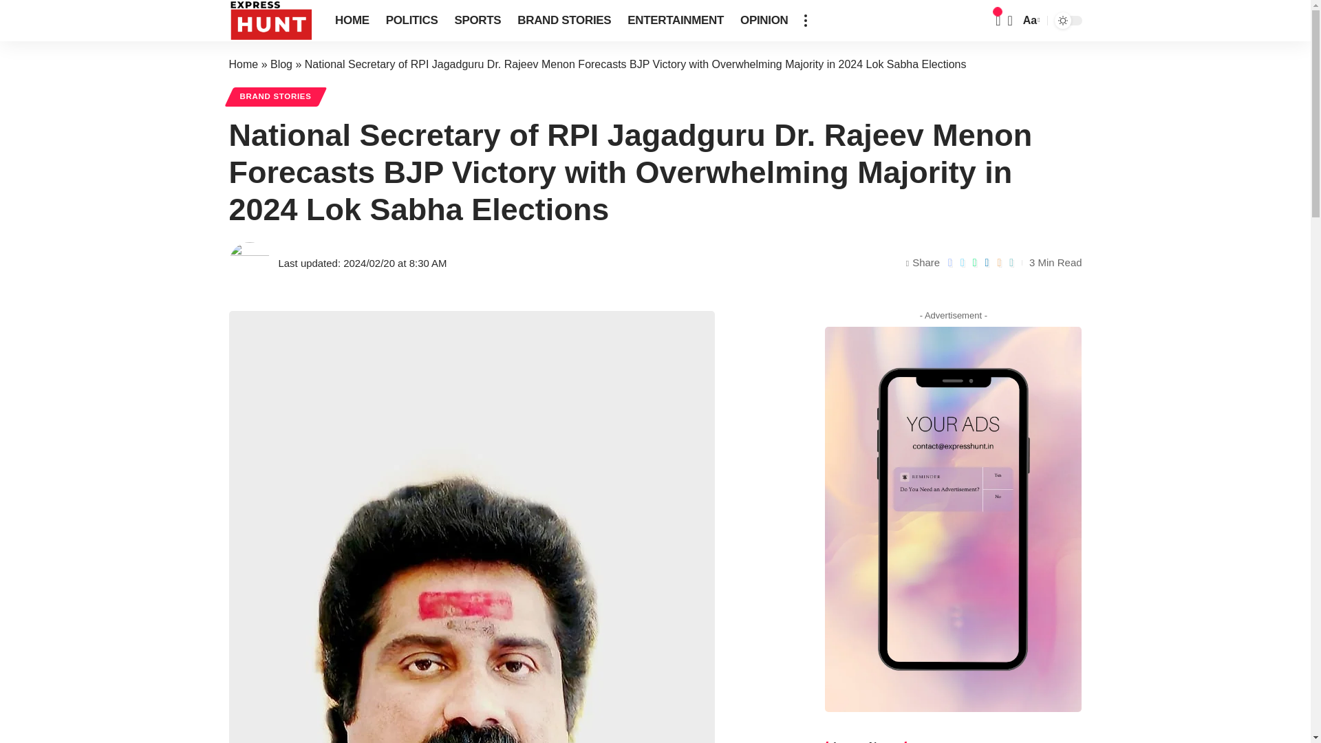 The width and height of the screenshot is (1321, 743). What do you see at coordinates (477, 21) in the screenshot?
I see `SPORTS` at bounding box center [477, 21].